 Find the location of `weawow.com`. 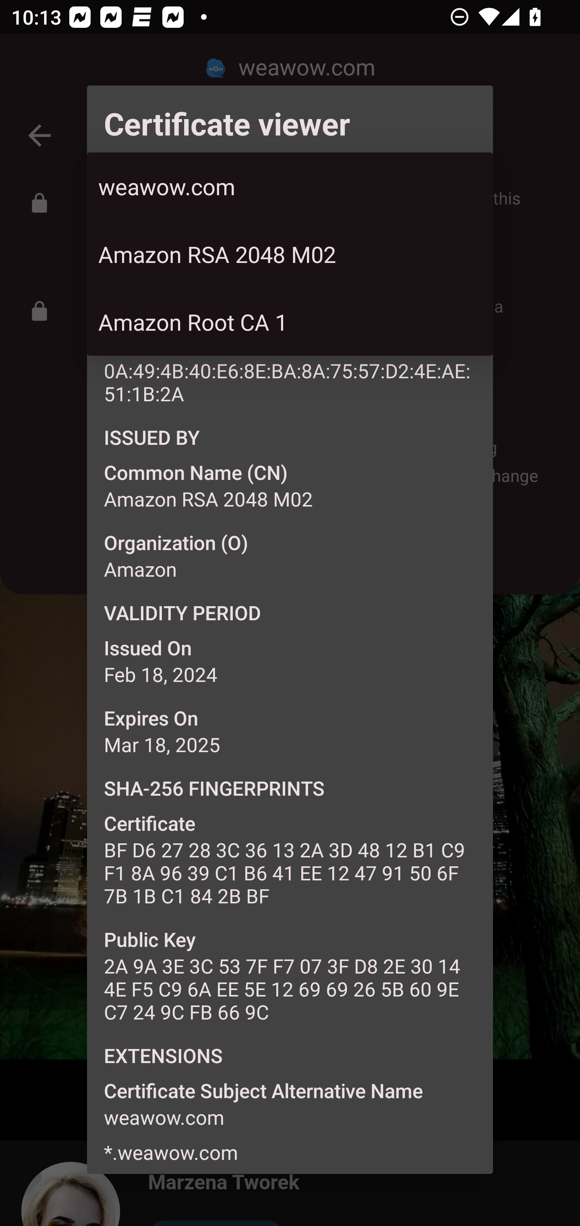

weawow.com is located at coordinates (290, 186).